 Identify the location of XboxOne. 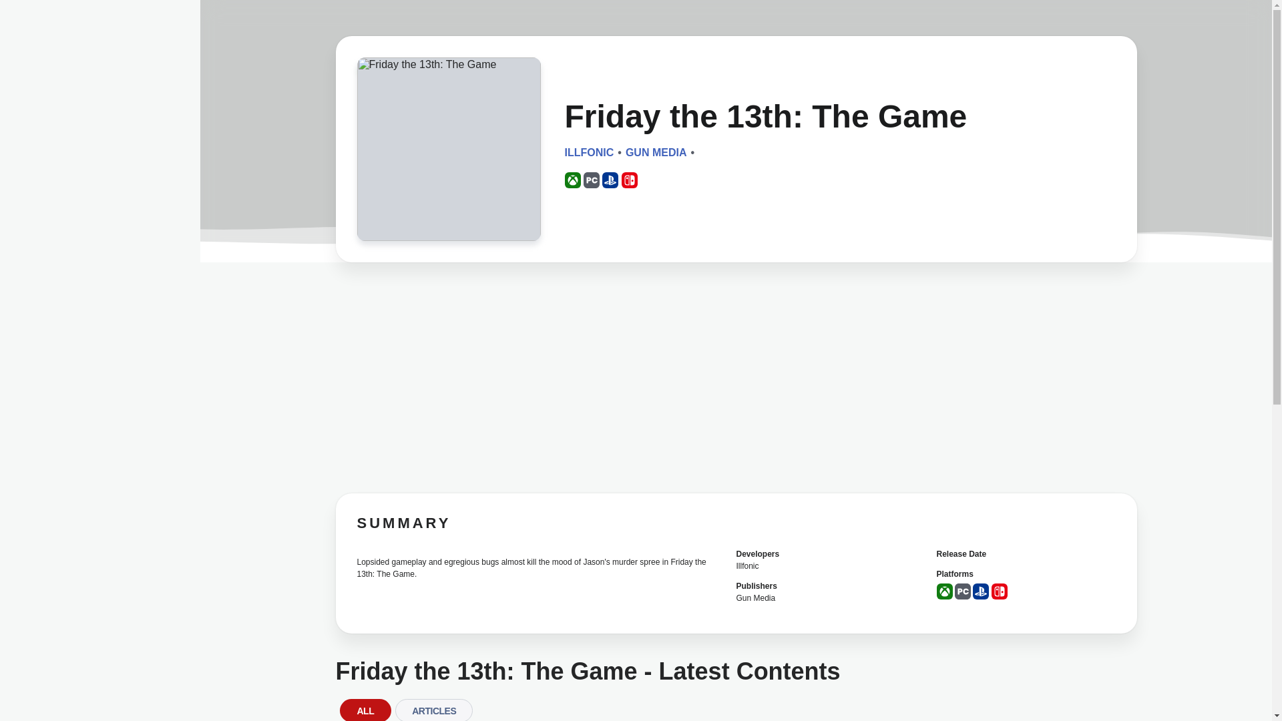
(573, 180).